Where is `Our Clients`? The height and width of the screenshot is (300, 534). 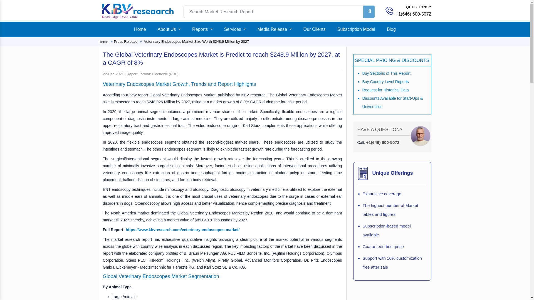 Our Clients is located at coordinates (314, 29).